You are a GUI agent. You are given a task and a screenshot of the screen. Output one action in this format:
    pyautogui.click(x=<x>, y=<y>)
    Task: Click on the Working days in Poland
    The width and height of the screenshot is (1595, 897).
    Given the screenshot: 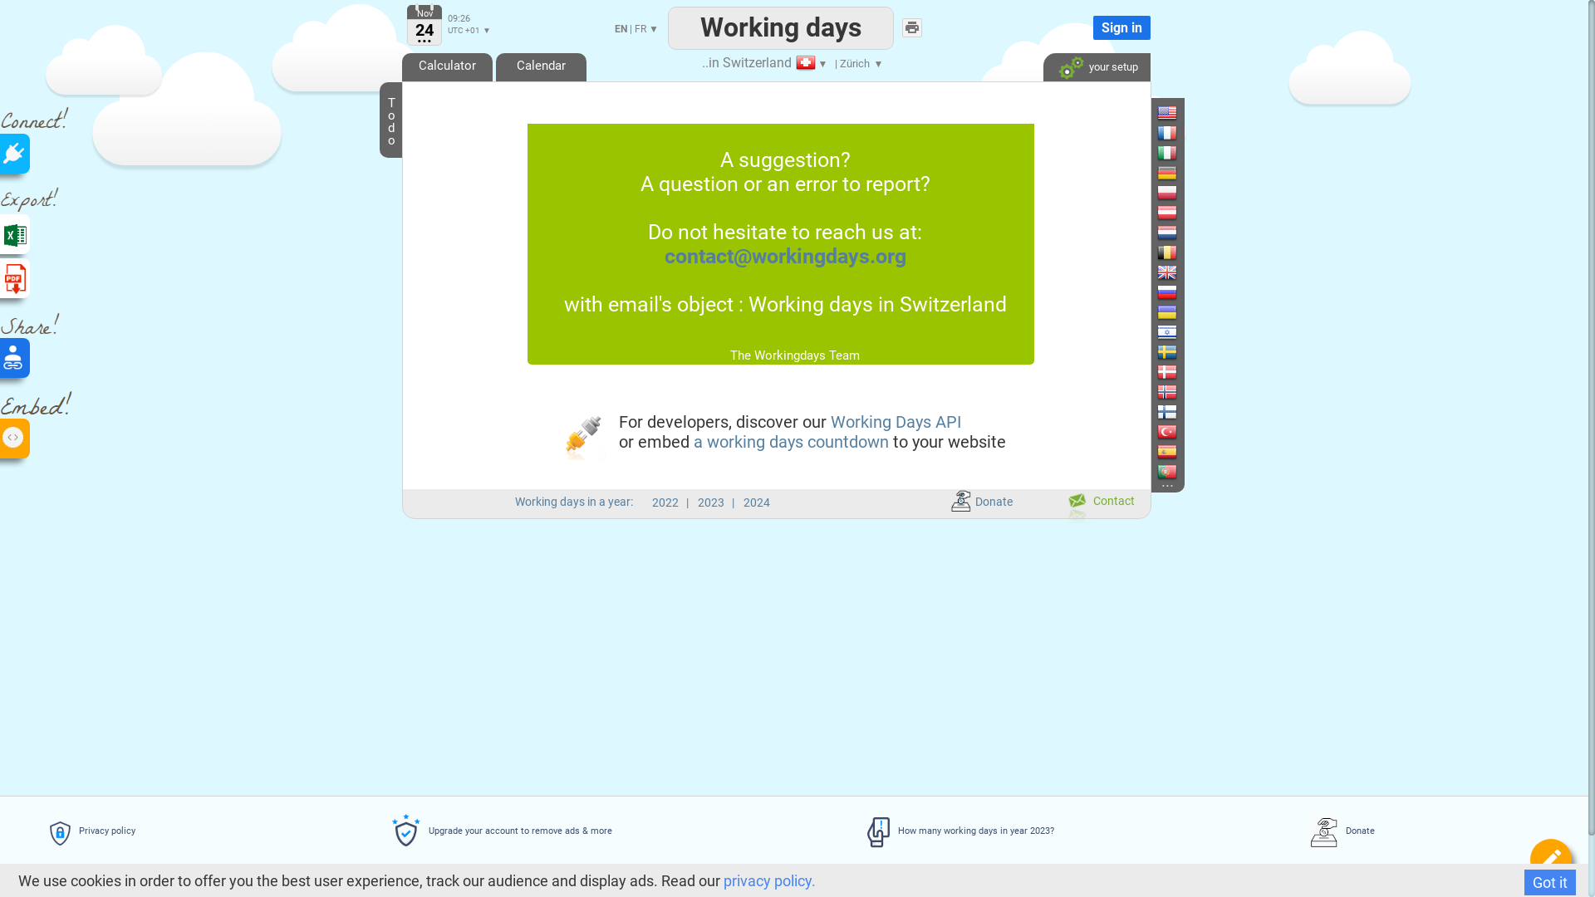 What is the action you would take?
    pyautogui.click(x=1174, y=193)
    